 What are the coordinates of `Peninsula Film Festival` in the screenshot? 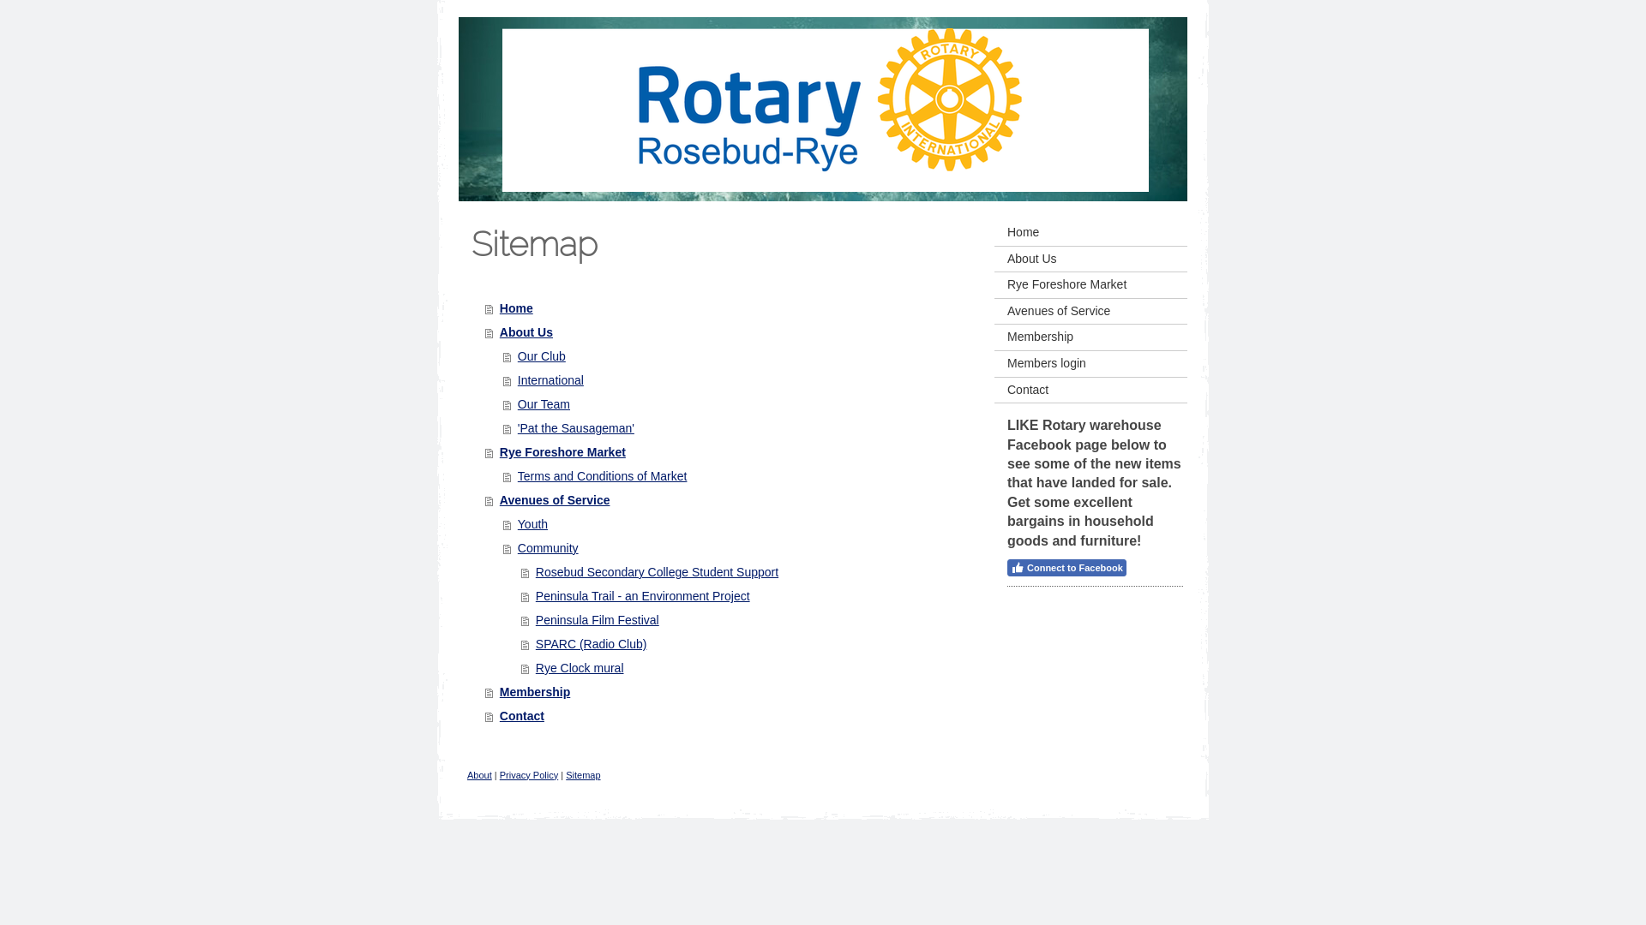 It's located at (747, 620).